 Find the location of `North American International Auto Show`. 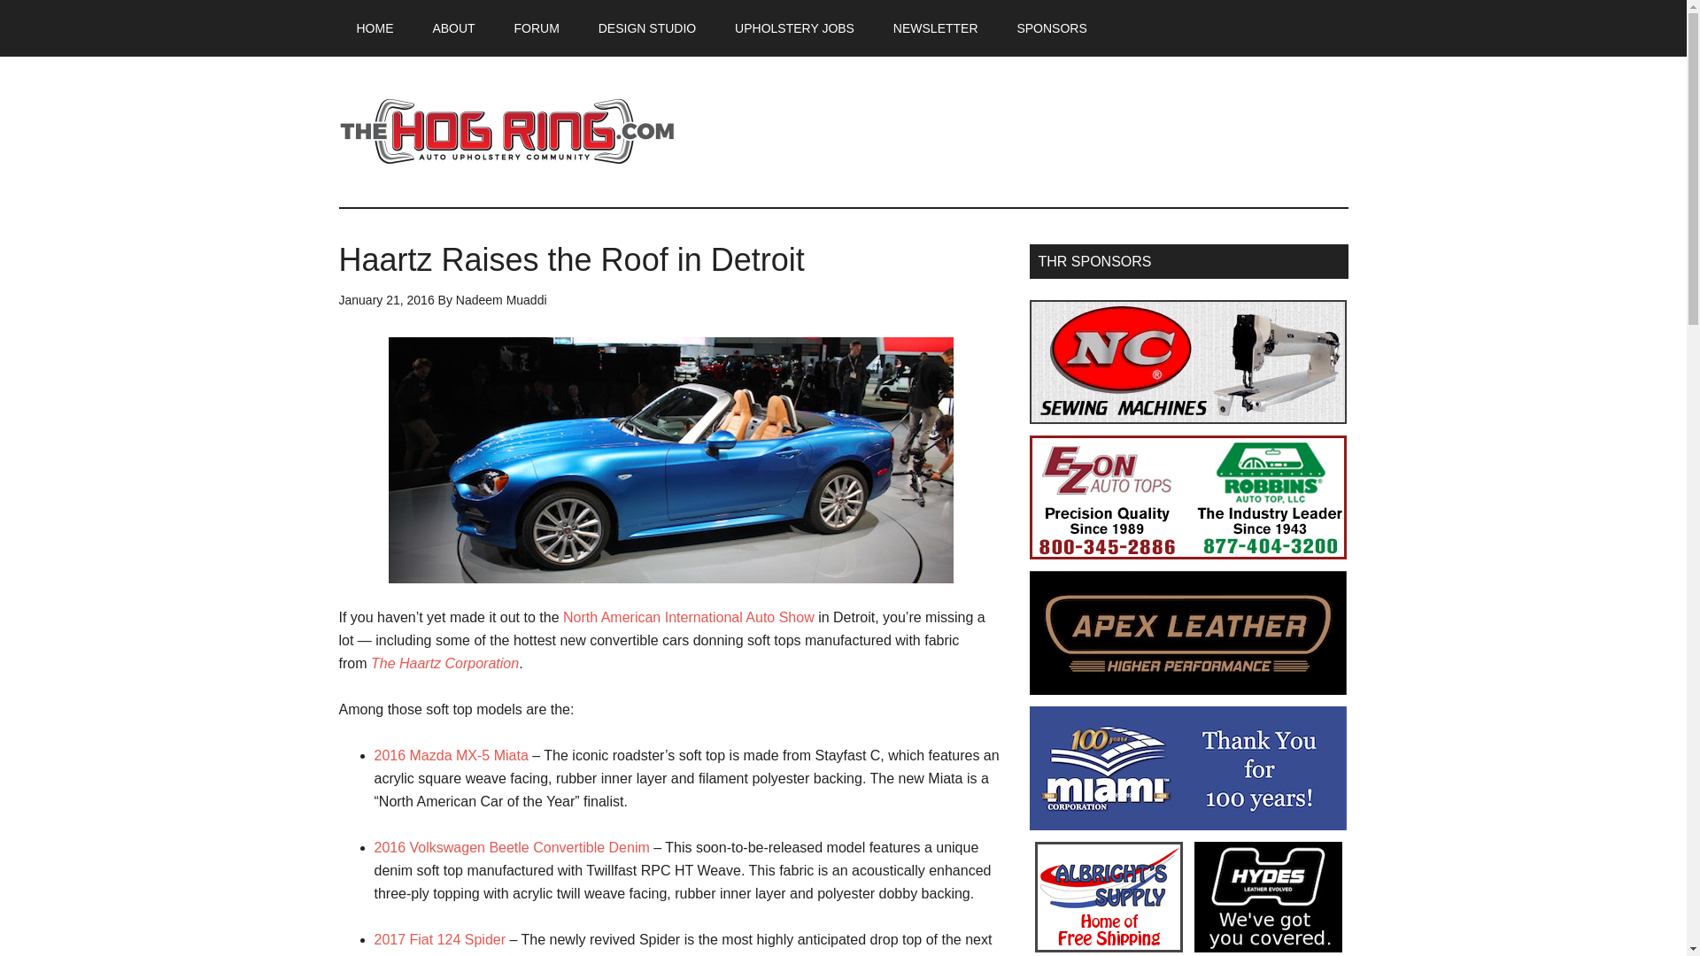

North American International Auto Show is located at coordinates (688, 618).